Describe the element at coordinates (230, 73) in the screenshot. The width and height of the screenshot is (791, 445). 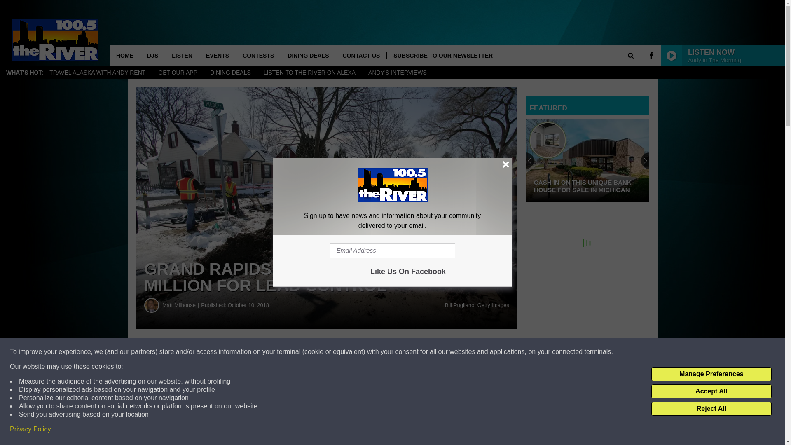
I see `DINING DEALS` at that location.